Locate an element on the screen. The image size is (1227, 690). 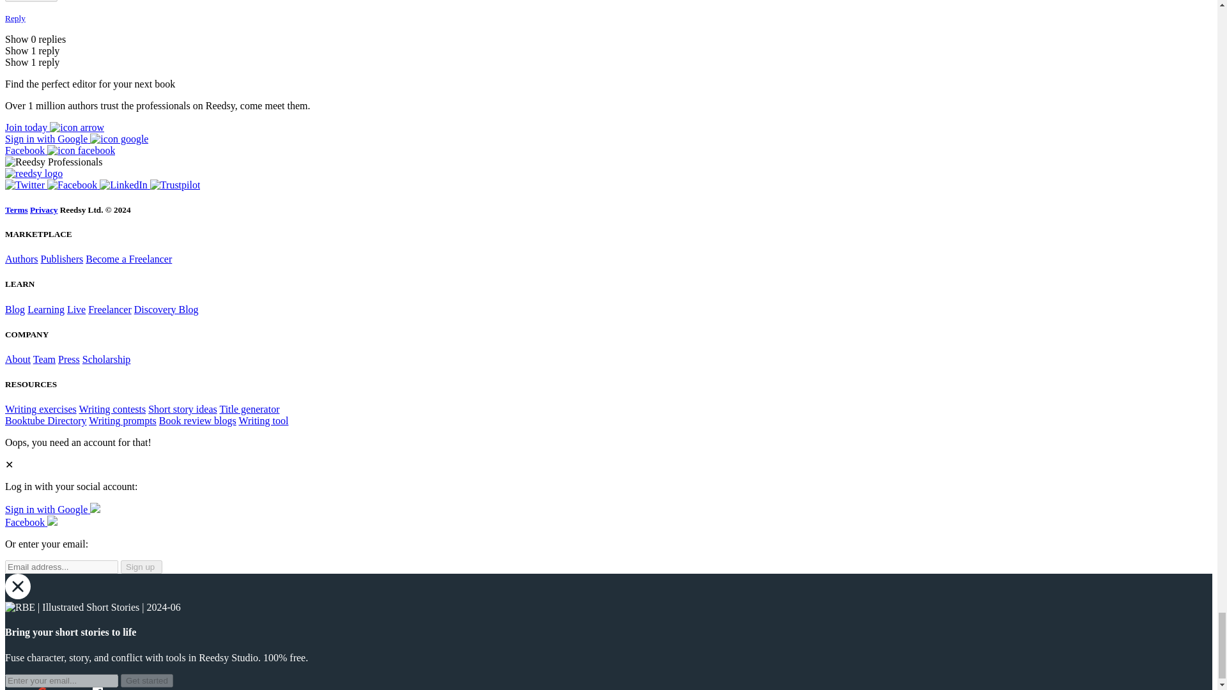
Get started is located at coordinates (146, 680).